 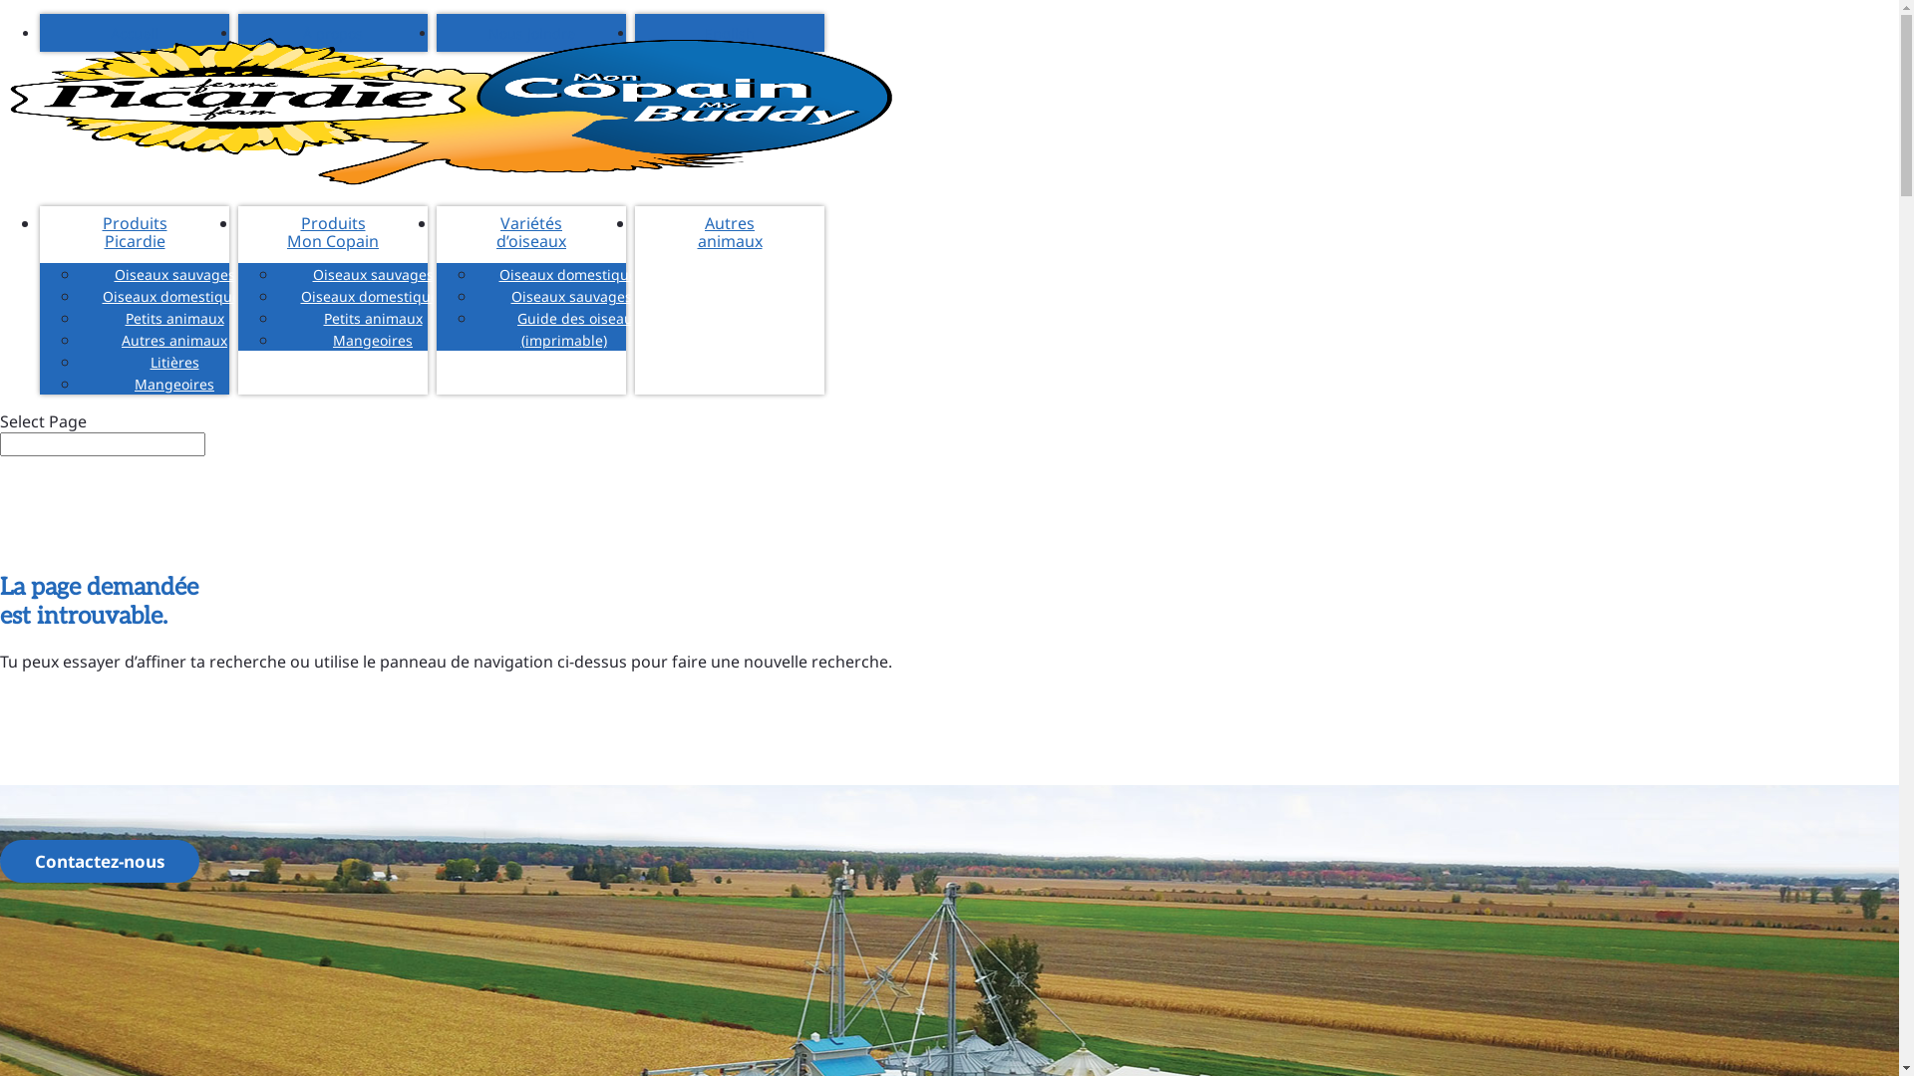 What do you see at coordinates (373, 319) in the screenshot?
I see `Petits animaux` at bounding box center [373, 319].